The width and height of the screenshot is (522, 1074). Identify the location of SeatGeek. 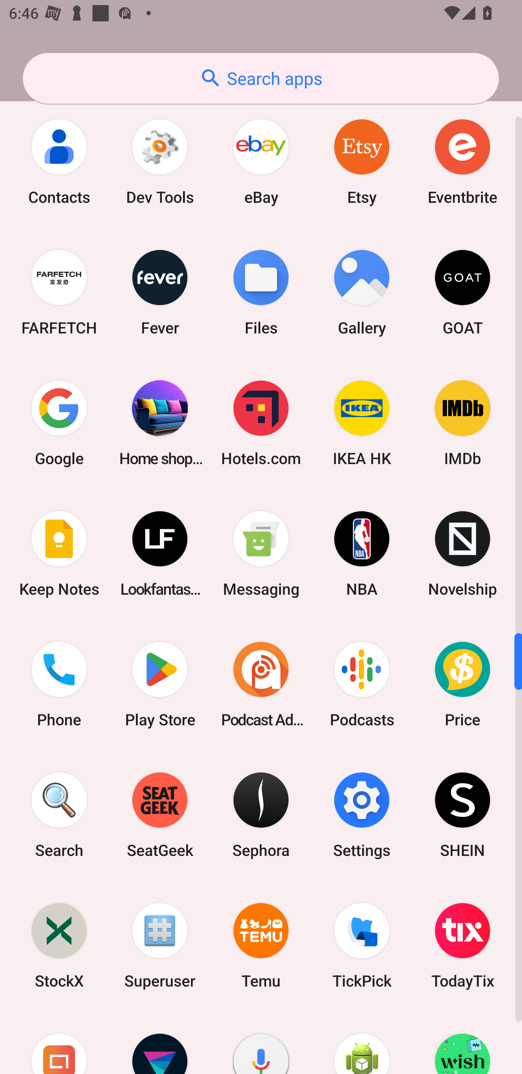
(160, 815).